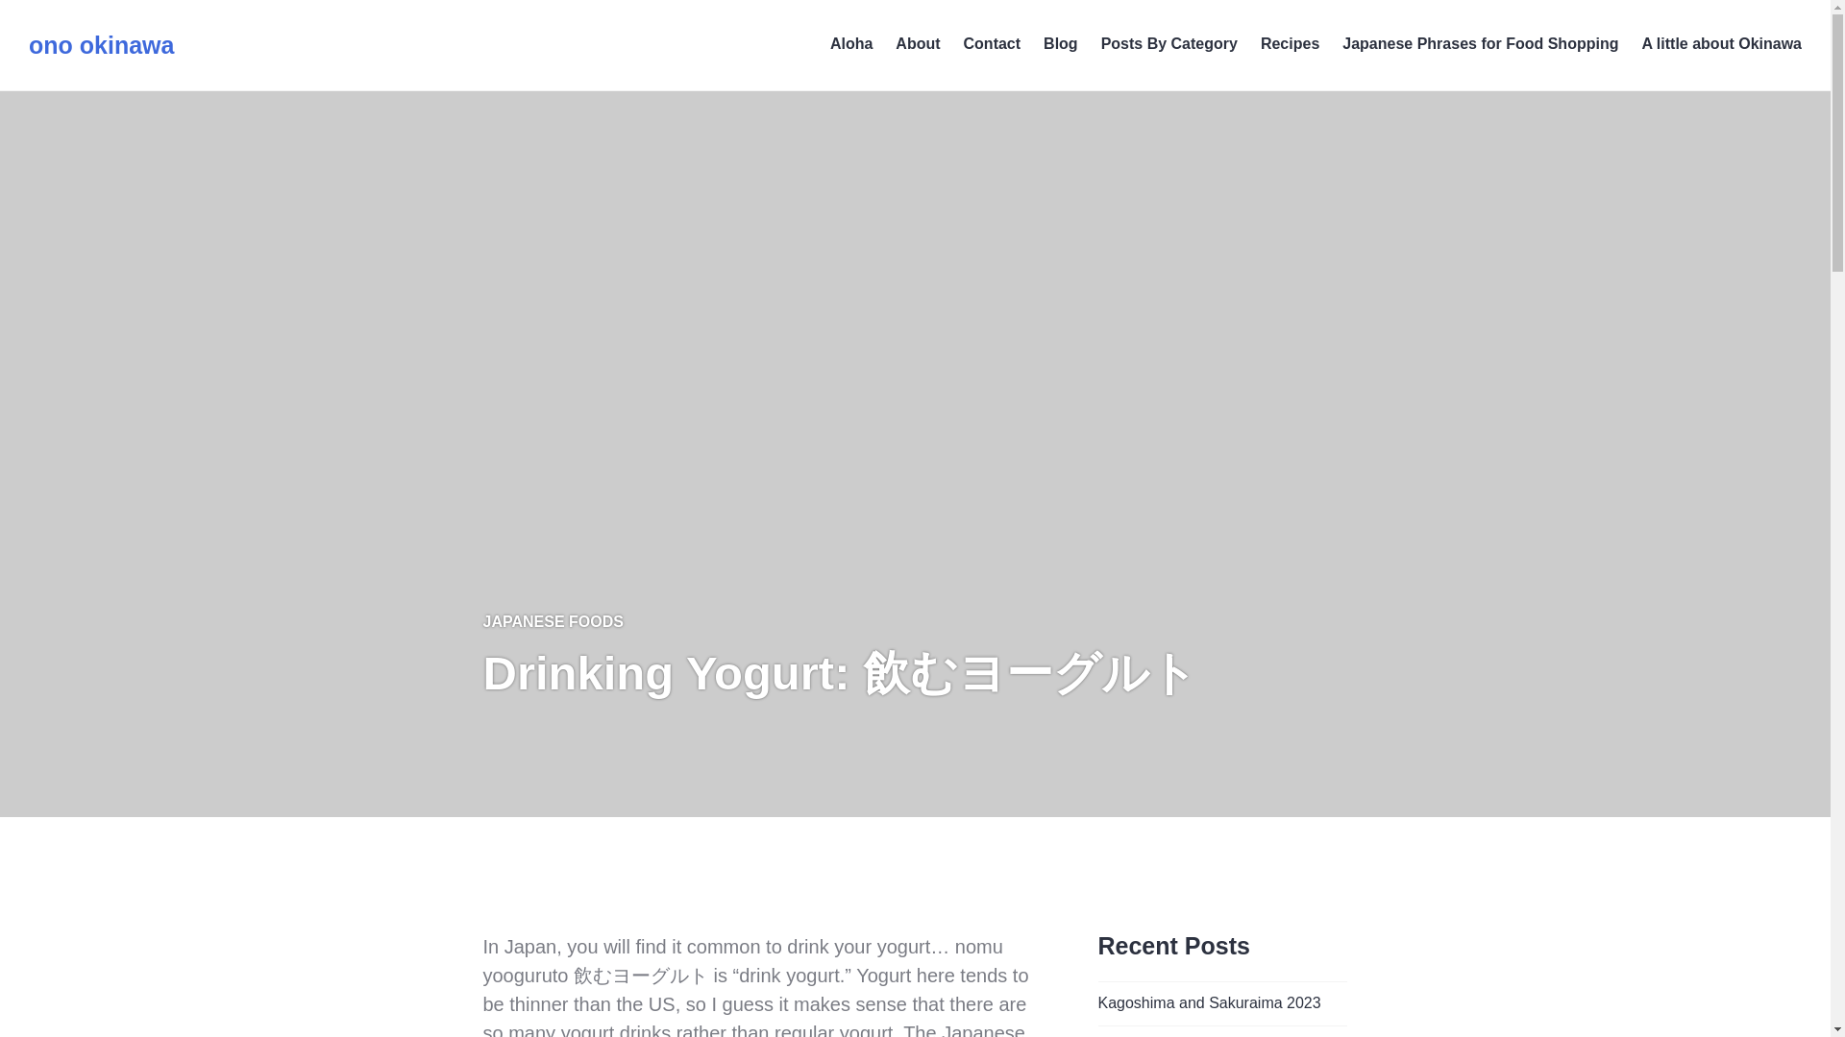 This screenshot has height=1037, width=1845. Describe the element at coordinates (1061, 44) in the screenshot. I see `Blog` at that location.